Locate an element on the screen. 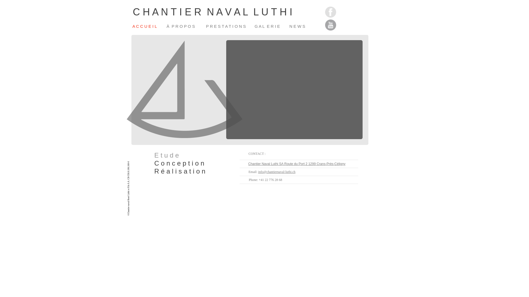  G A L  E R I E  is located at coordinates (268, 26).